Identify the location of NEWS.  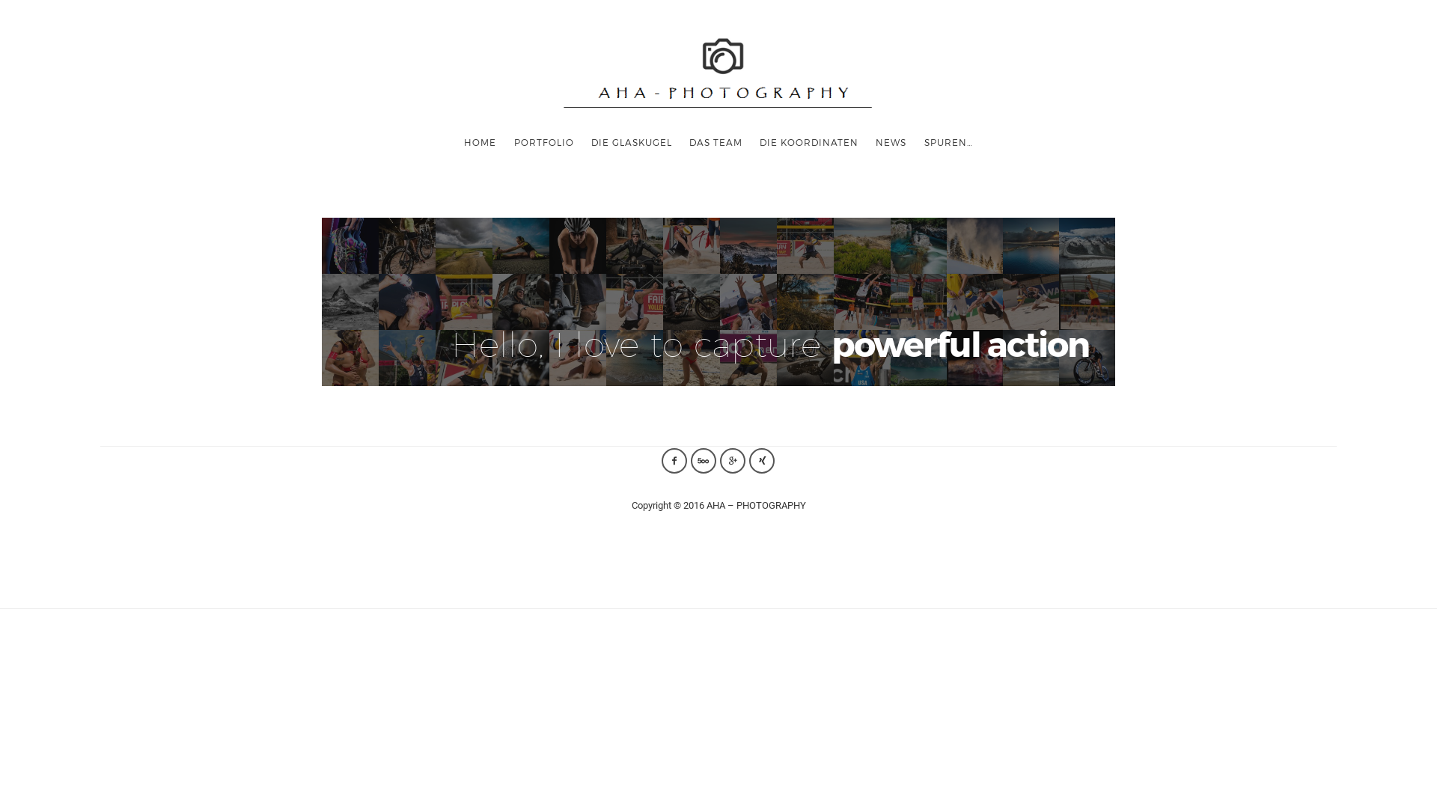
(891, 142).